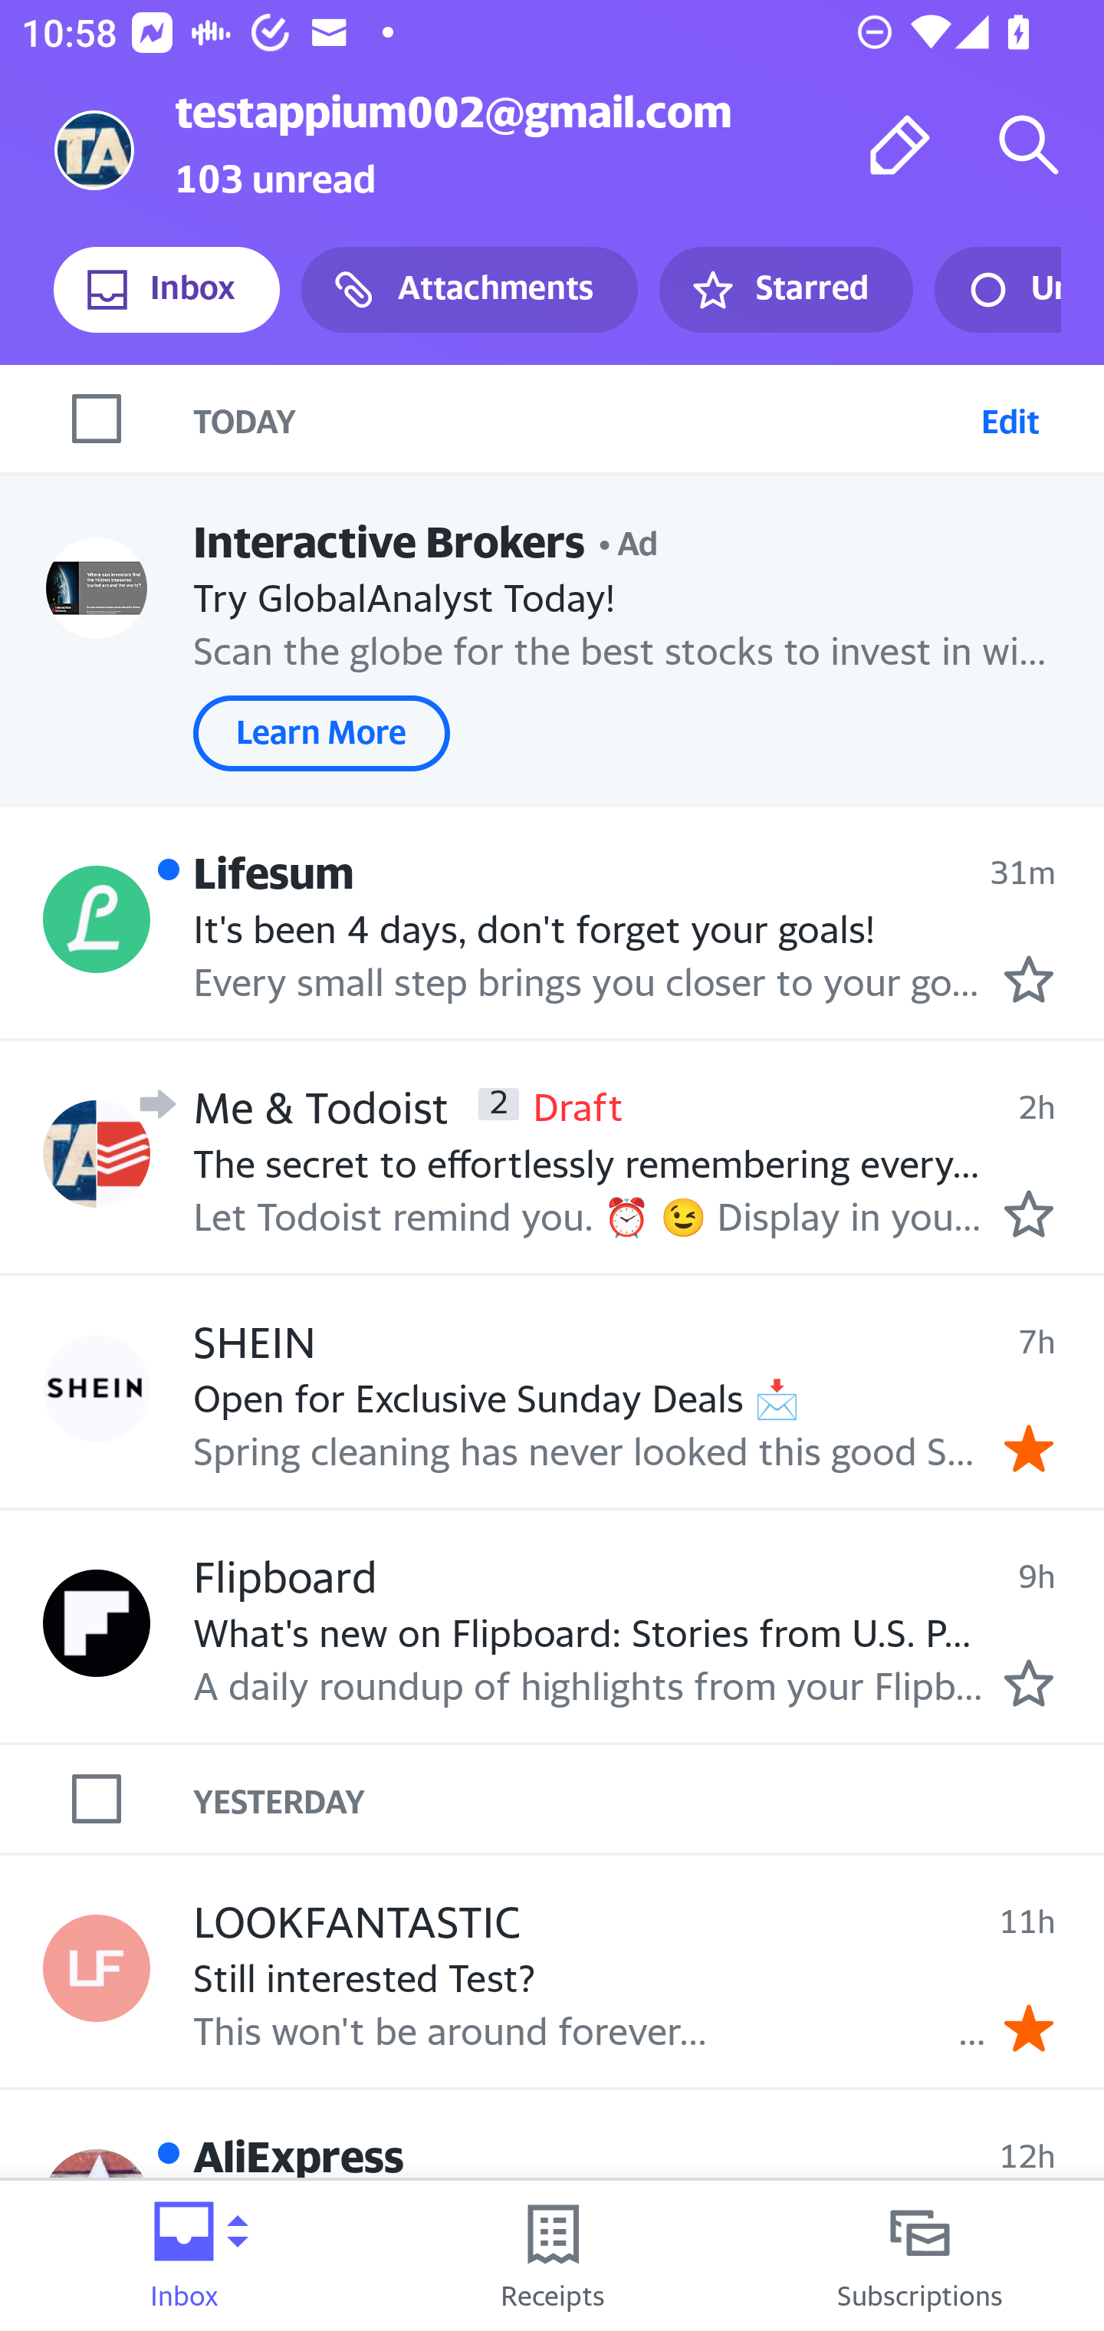 This screenshot has width=1104, height=2331. Describe the element at coordinates (785, 290) in the screenshot. I see `Starred` at that location.